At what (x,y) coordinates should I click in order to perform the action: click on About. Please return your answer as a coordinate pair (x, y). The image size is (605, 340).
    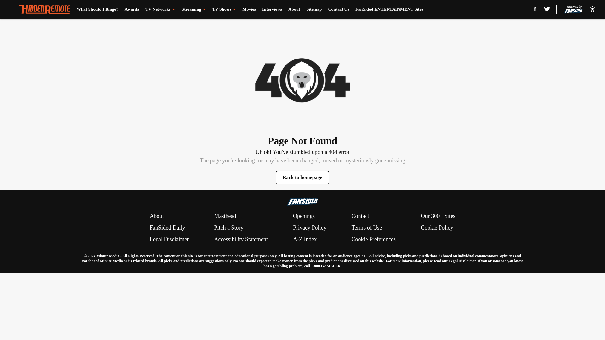
    Looking at the image, I should click on (294, 9).